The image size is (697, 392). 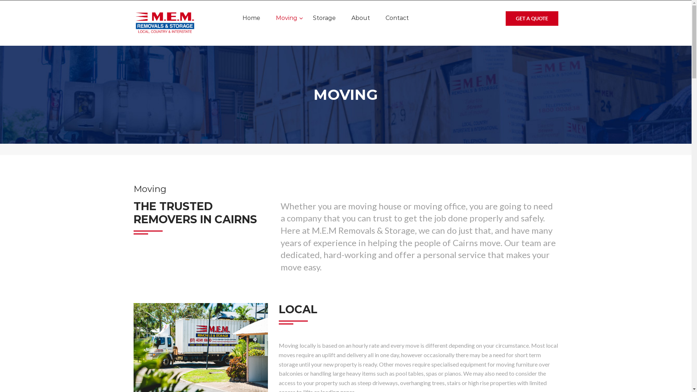 What do you see at coordinates (348, 91) in the screenshot?
I see `Business Relocation` at bounding box center [348, 91].